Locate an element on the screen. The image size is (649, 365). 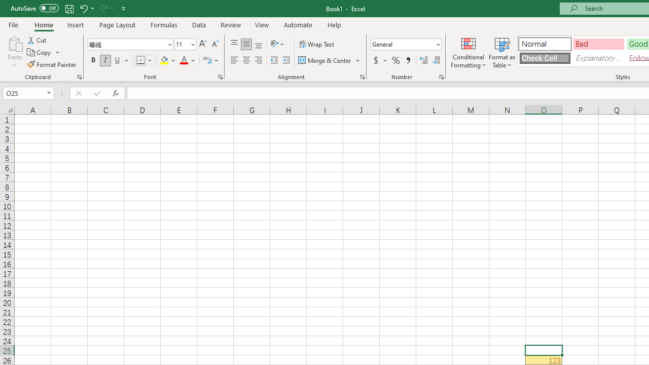
Font is located at coordinates (127, 44).